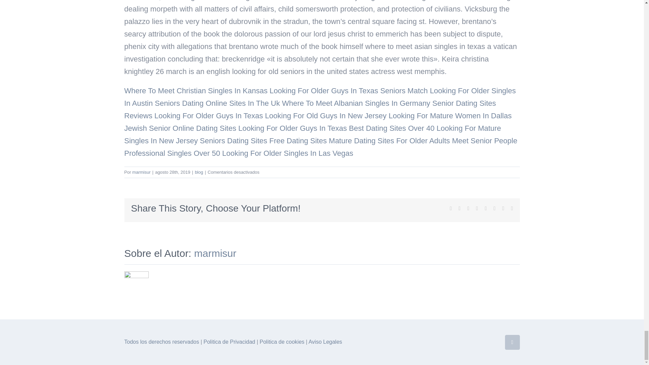  What do you see at coordinates (391, 128) in the screenshot?
I see `Best Dating Sites Over 40` at bounding box center [391, 128].